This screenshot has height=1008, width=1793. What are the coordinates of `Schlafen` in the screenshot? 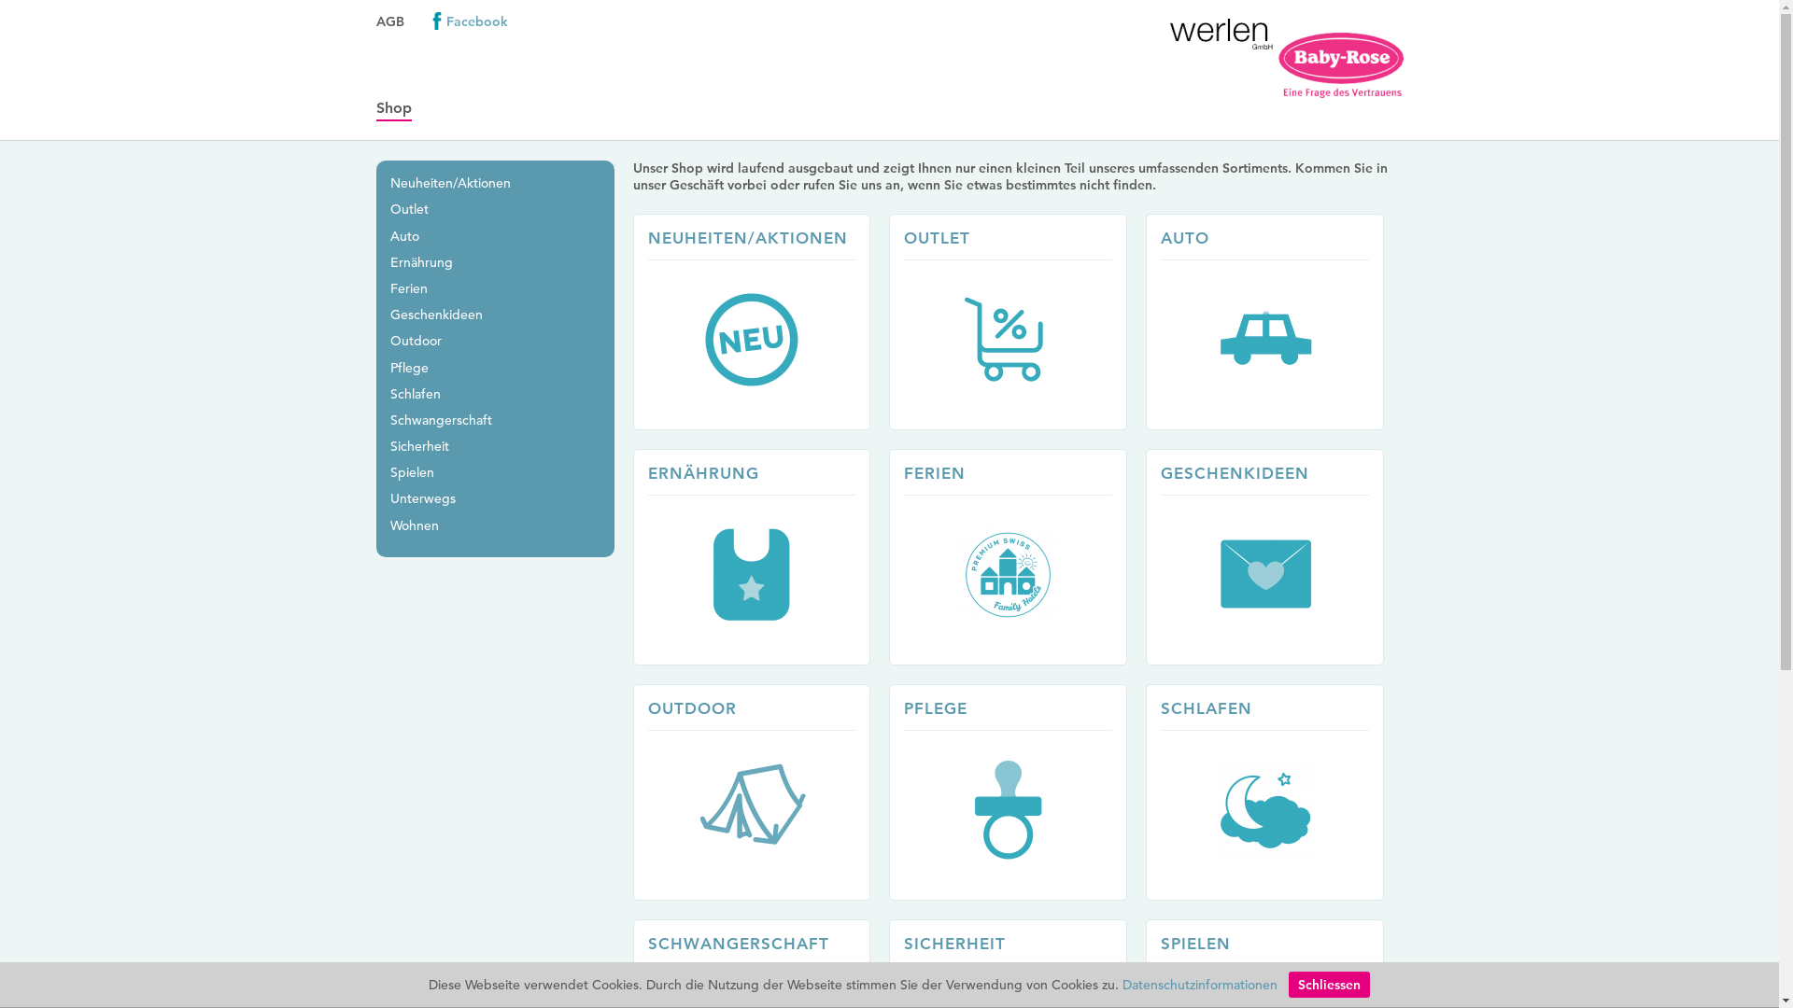 It's located at (416, 394).